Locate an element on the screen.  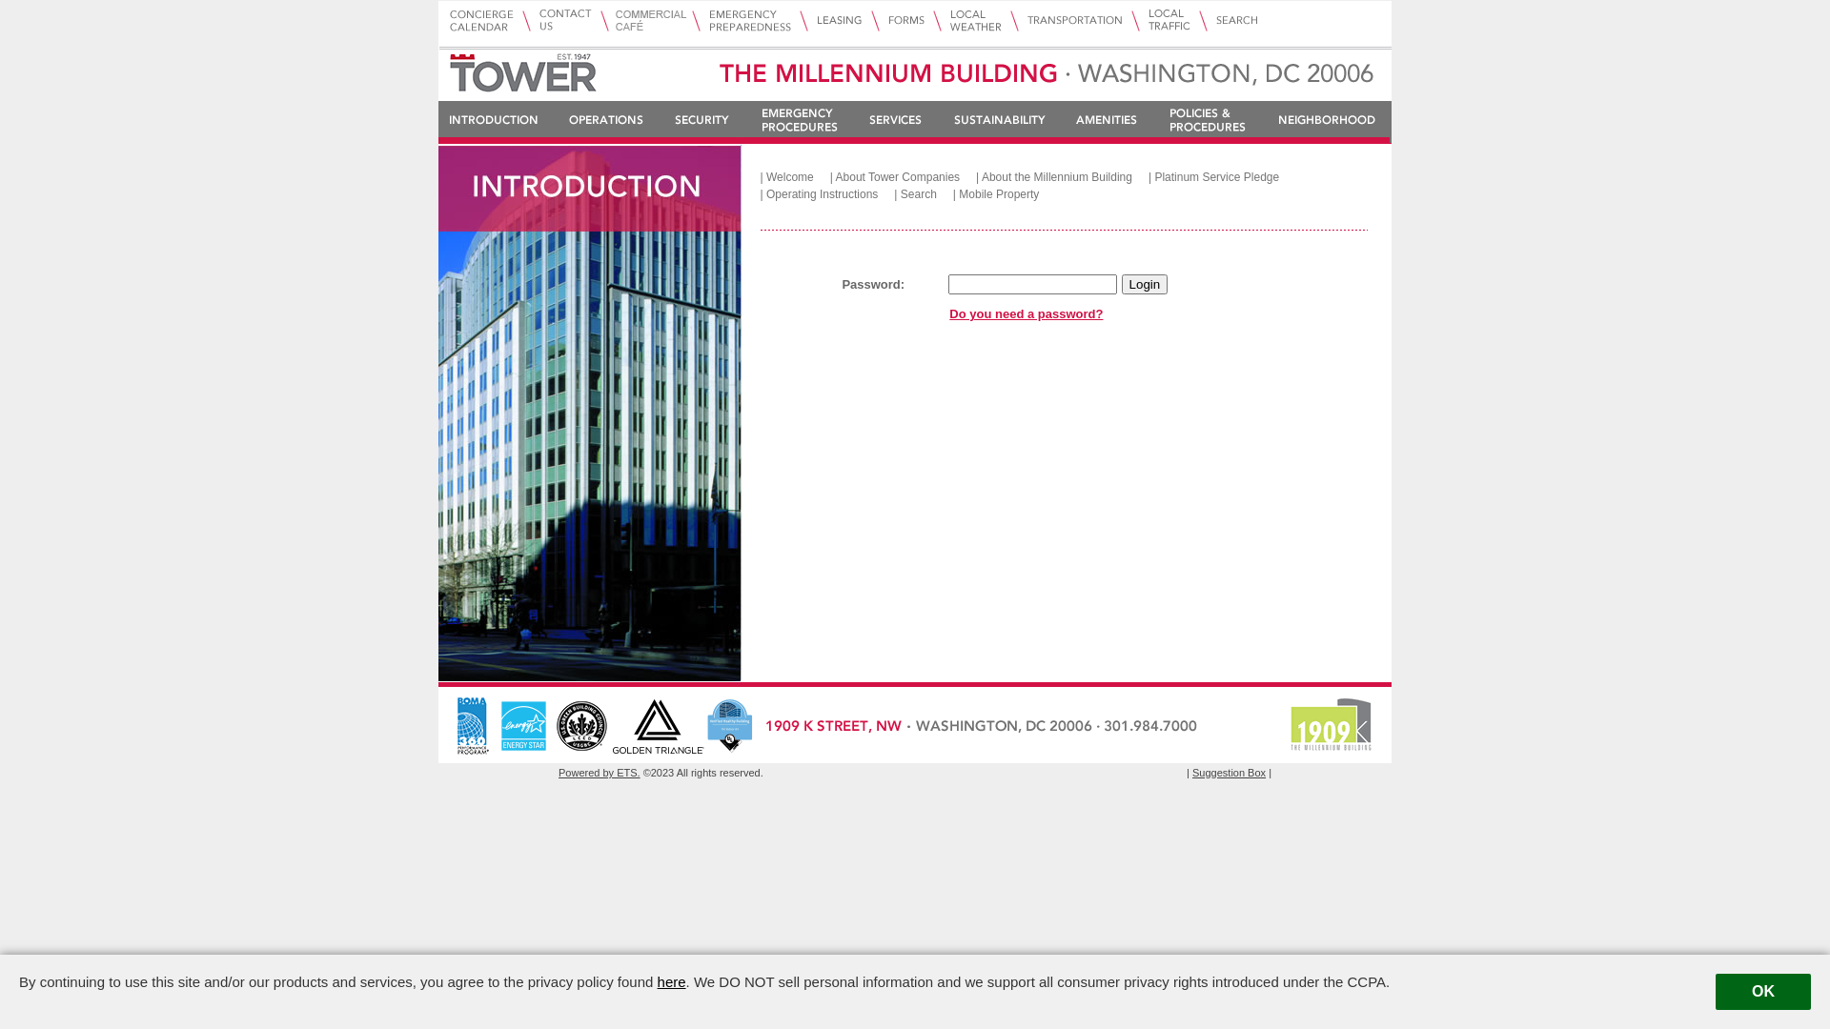
Do you need a password? is located at coordinates (1026, 314).